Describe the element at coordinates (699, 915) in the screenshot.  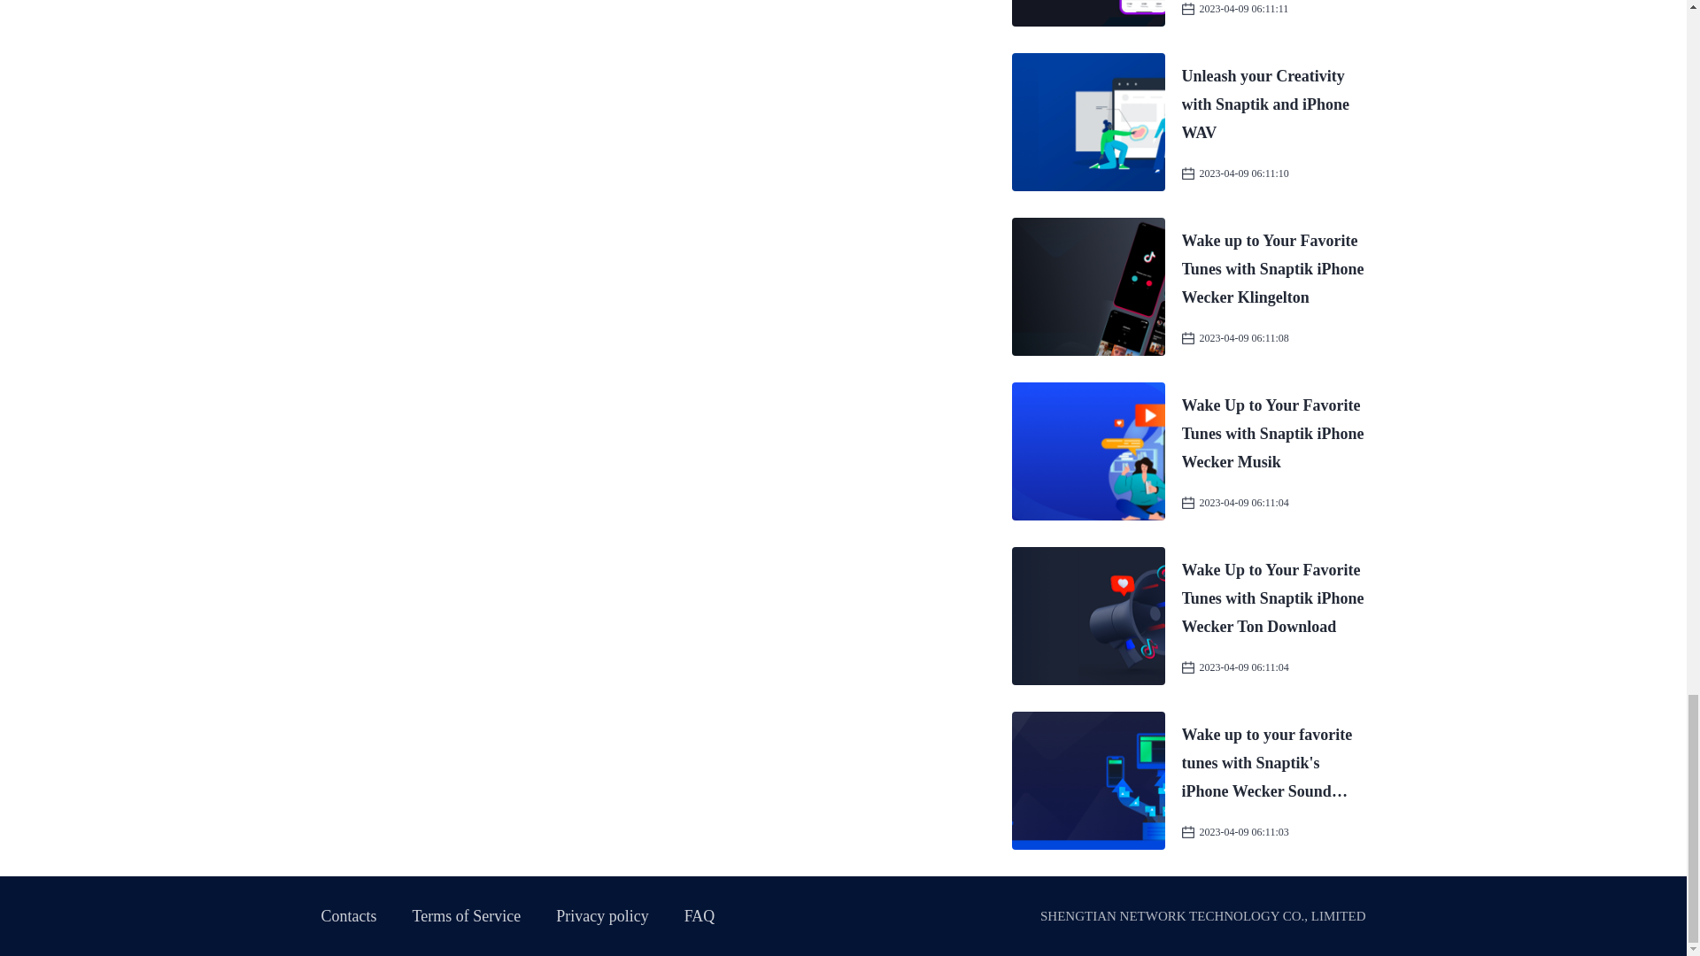
I see `FAQ` at that location.